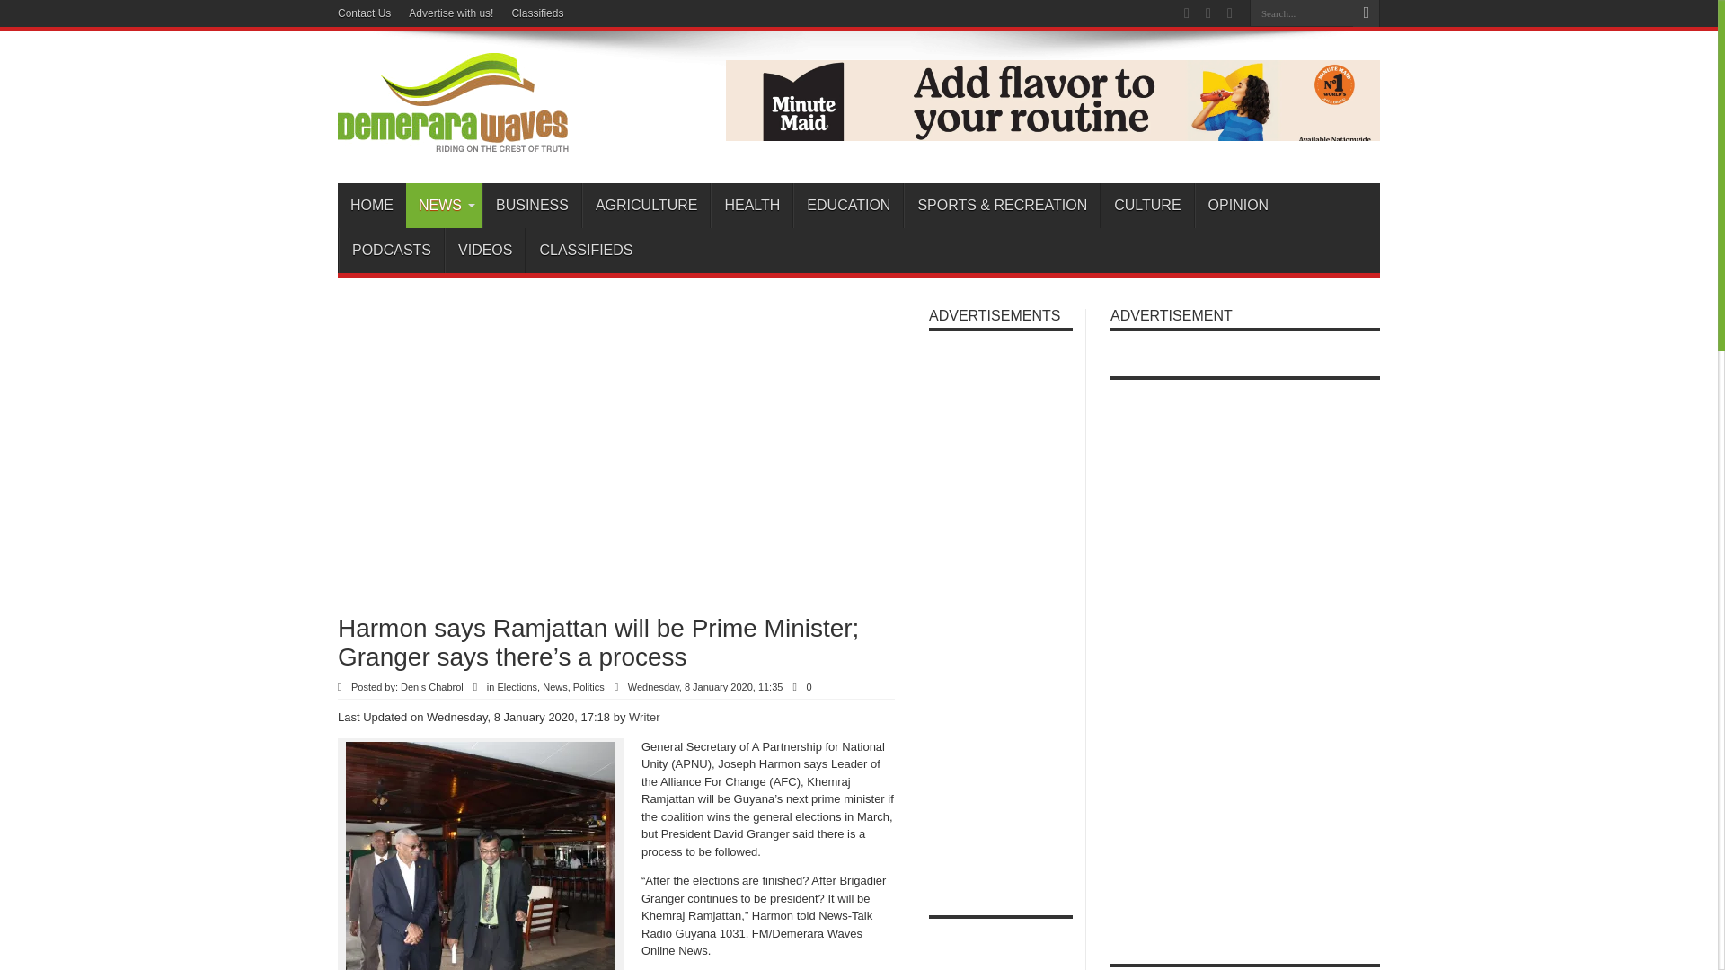 This screenshot has height=970, width=1725. What do you see at coordinates (1146, 205) in the screenshot?
I see `CULTURE` at bounding box center [1146, 205].